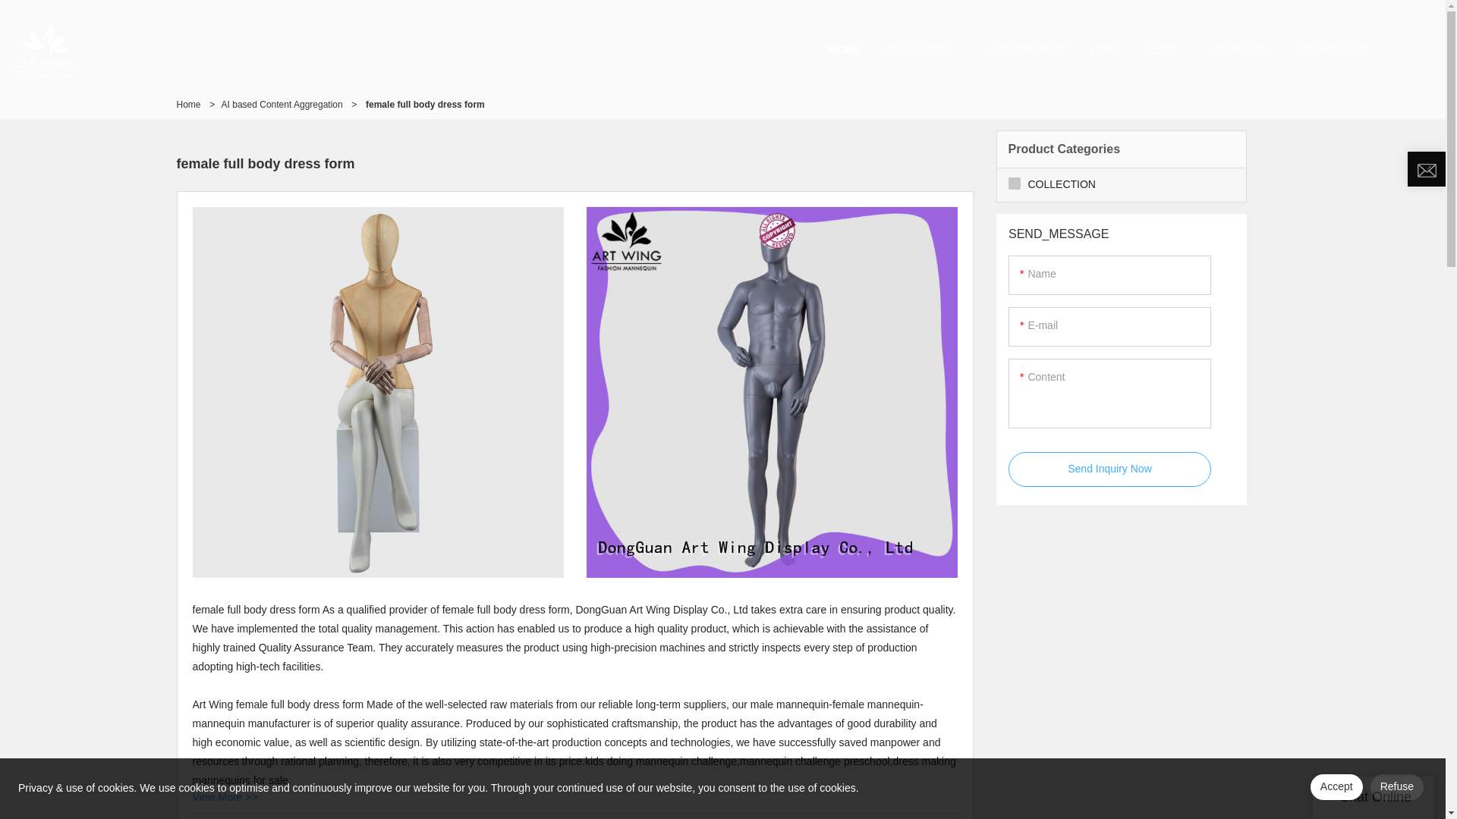  What do you see at coordinates (1336, 49) in the screenshot?
I see `CONTACT US` at bounding box center [1336, 49].